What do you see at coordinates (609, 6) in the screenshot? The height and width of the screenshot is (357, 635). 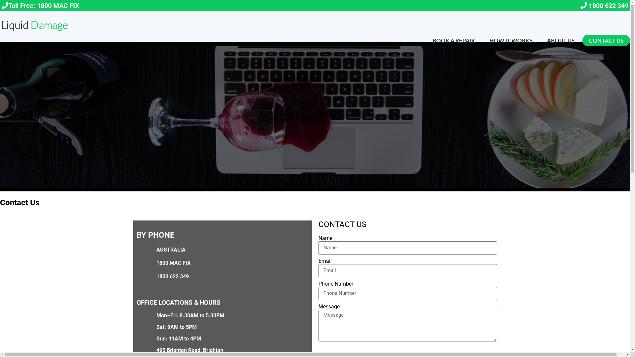 I see `1800 622 349` at bounding box center [609, 6].